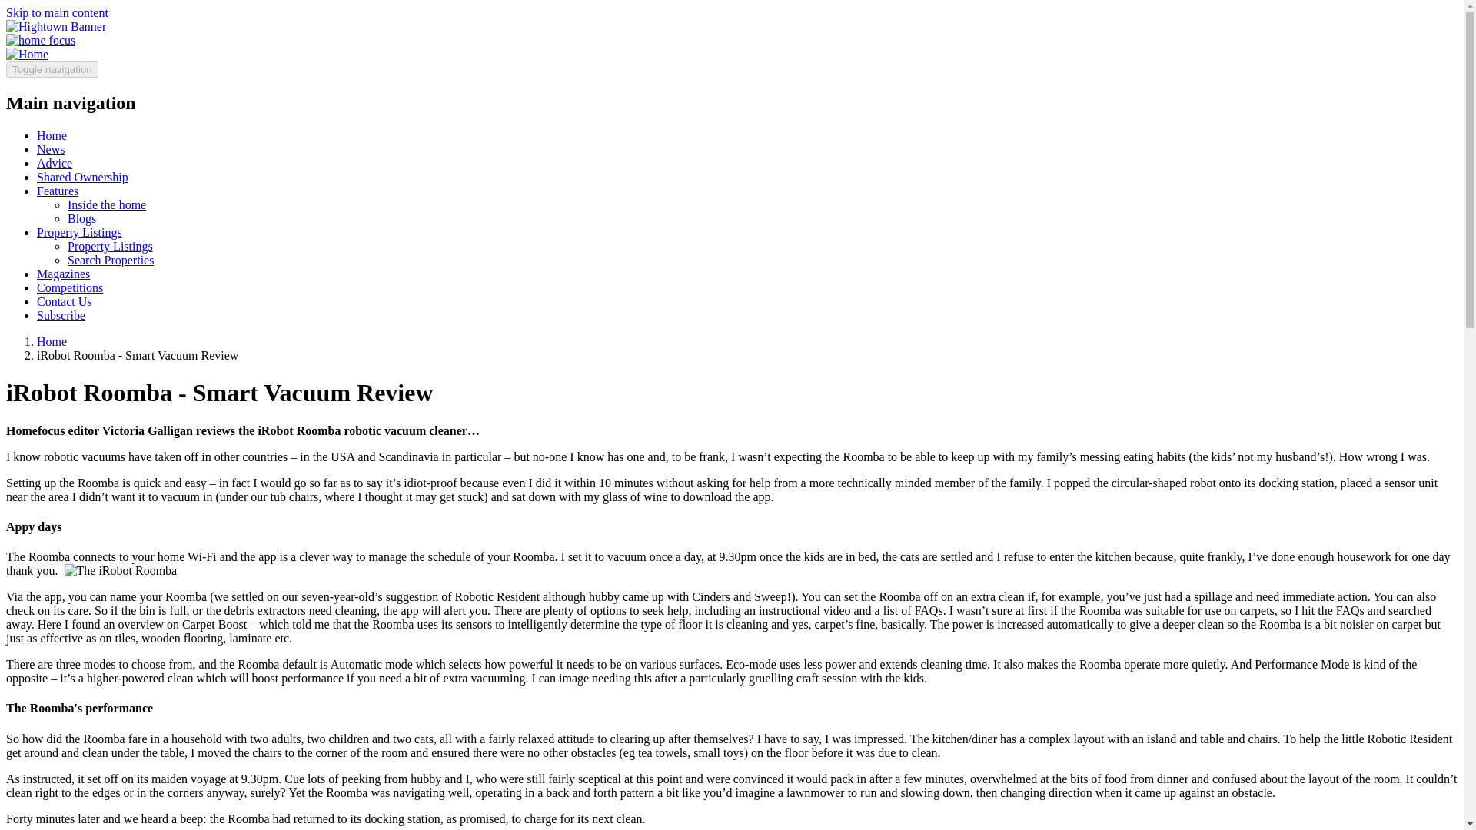 The width and height of the screenshot is (1476, 830). What do you see at coordinates (80, 232) in the screenshot?
I see `Property Listings` at bounding box center [80, 232].